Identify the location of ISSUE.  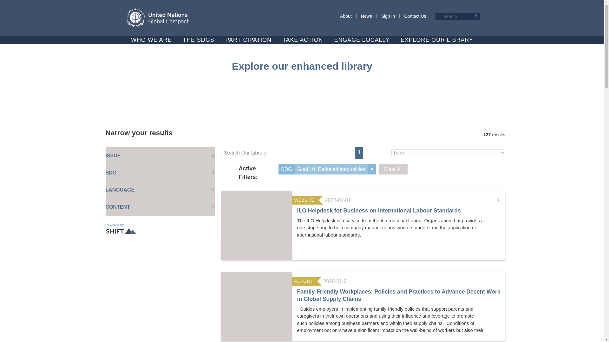
(160, 156).